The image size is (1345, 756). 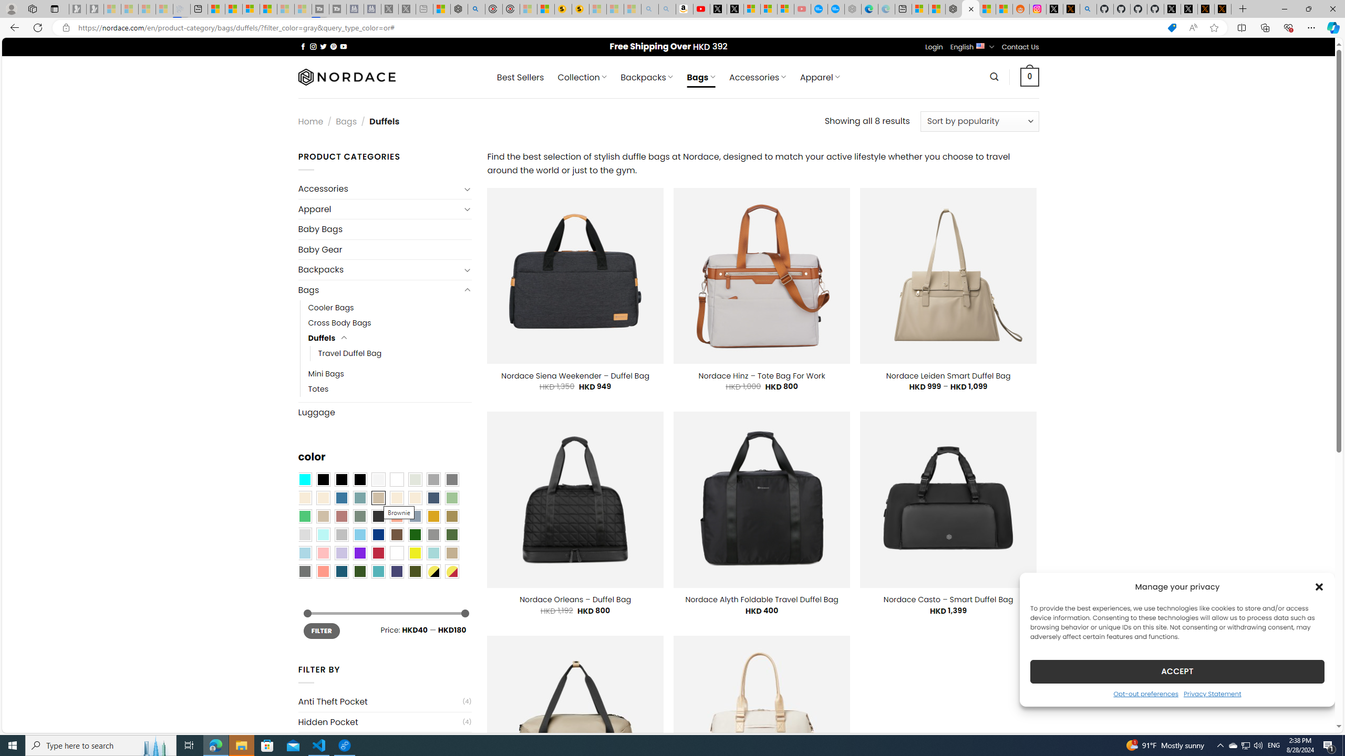 I want to click on Black-Brown, so click(x=359, y=480).